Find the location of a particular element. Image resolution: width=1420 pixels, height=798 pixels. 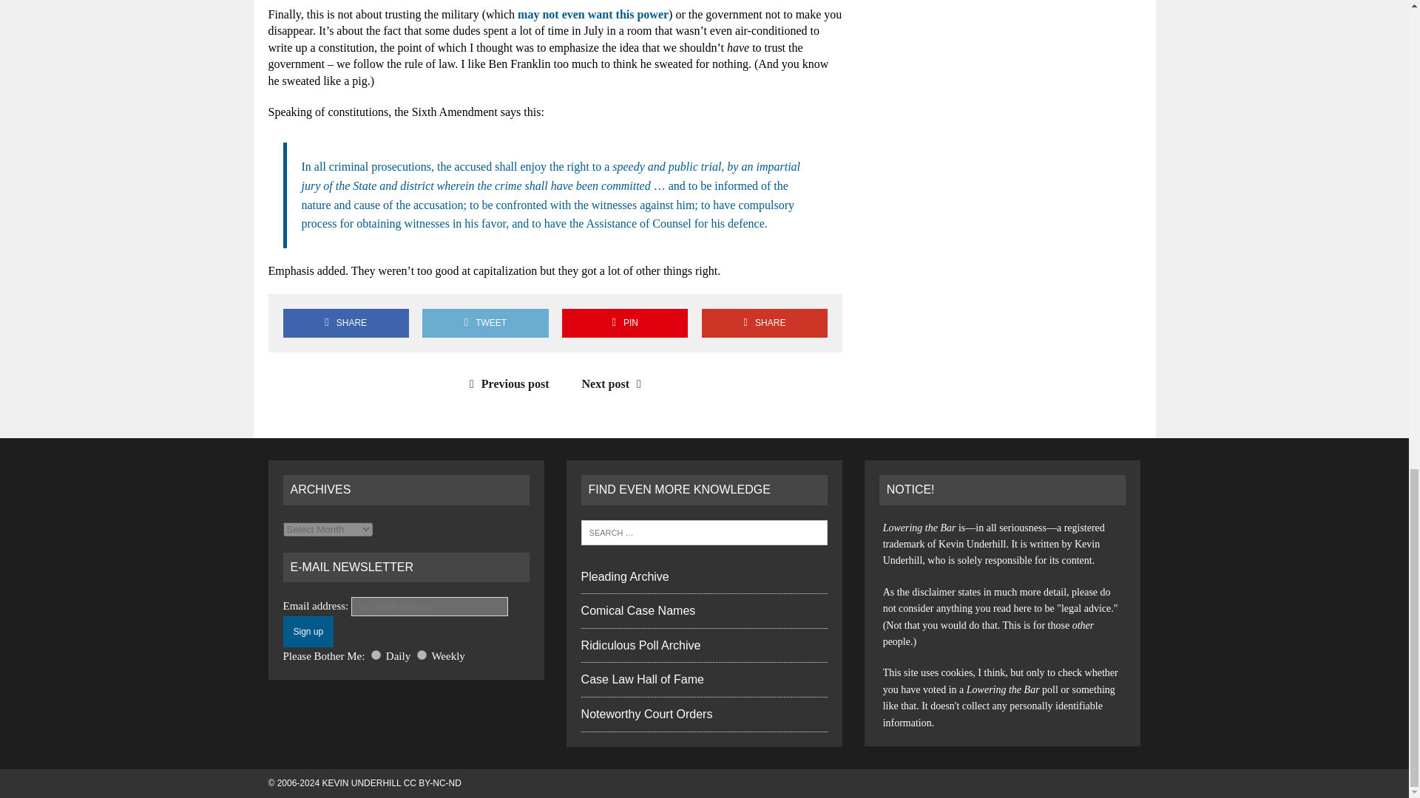

Sign up is located at coordinates (308, 631).